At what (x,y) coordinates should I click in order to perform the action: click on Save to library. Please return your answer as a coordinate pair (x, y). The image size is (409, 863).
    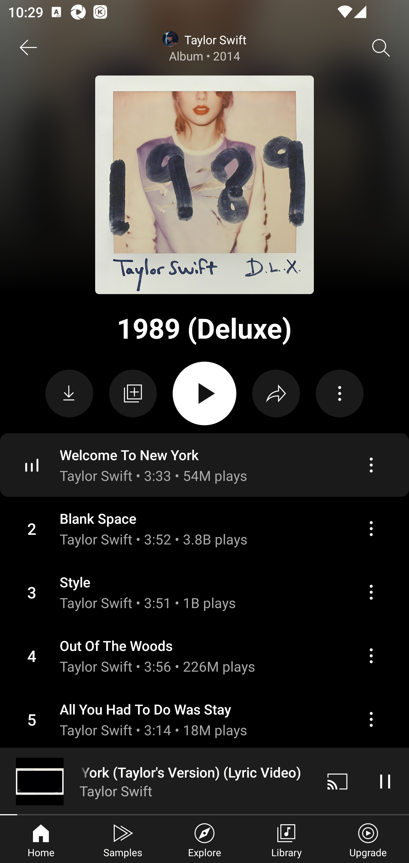
    Looking at the image, I should click on (133, 393).